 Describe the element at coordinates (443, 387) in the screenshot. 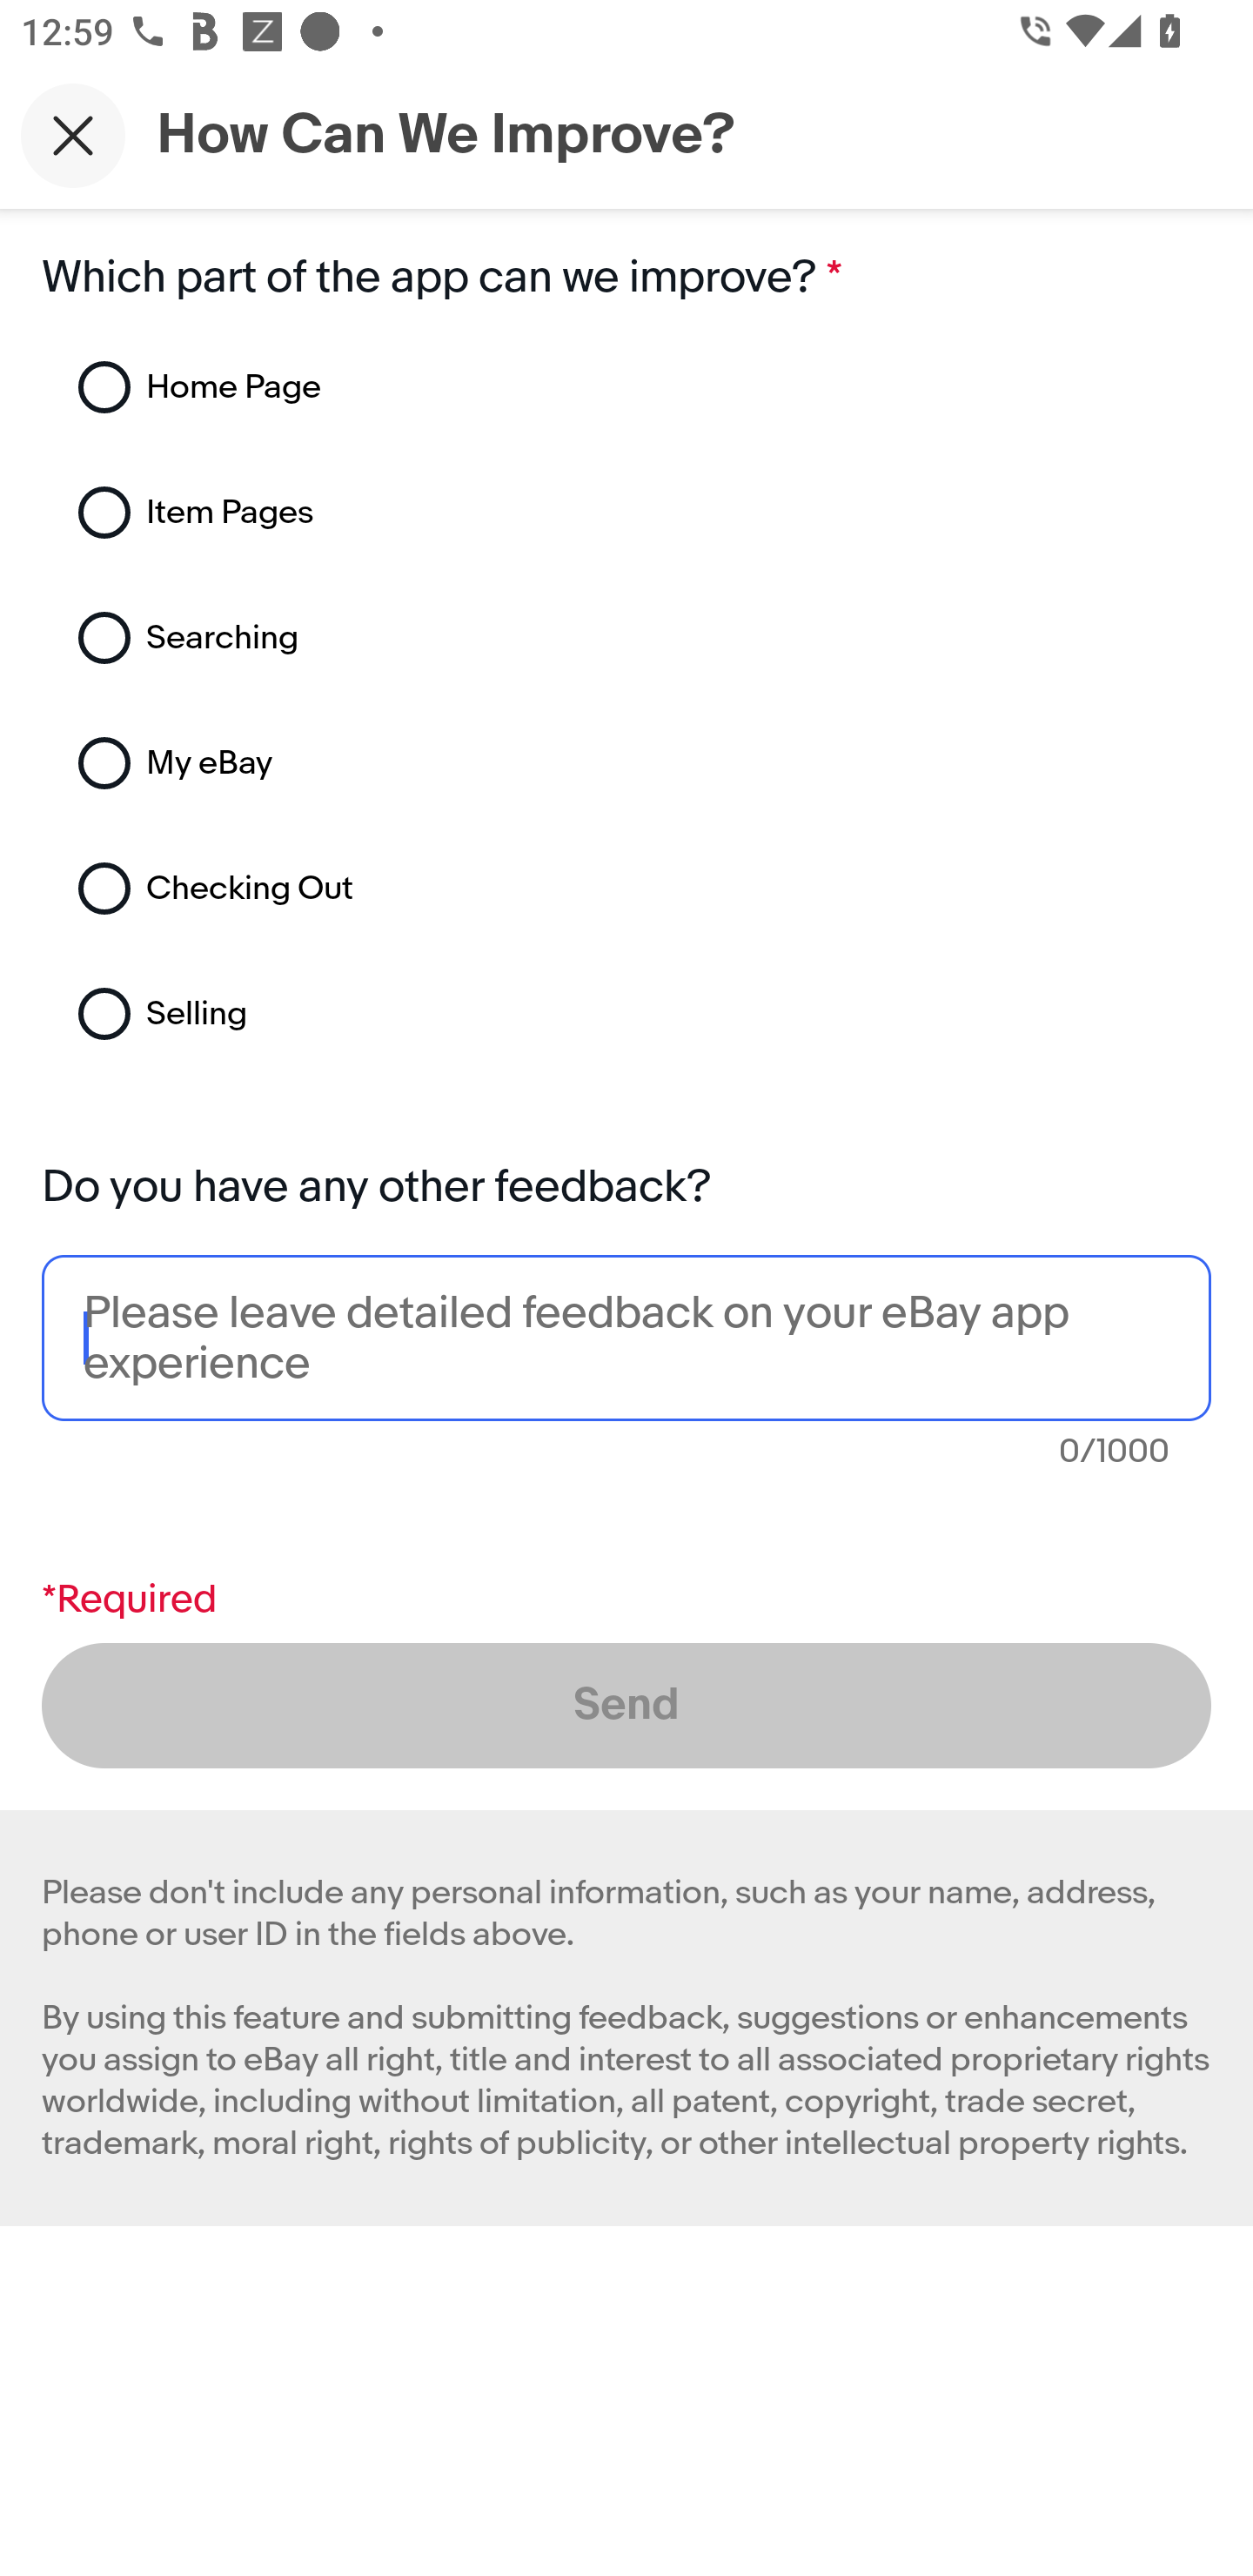

I see `Home Page` at that location.